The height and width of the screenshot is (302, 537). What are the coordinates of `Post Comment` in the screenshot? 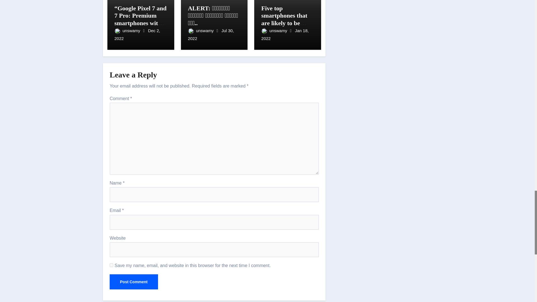 It's located at (134, 282).